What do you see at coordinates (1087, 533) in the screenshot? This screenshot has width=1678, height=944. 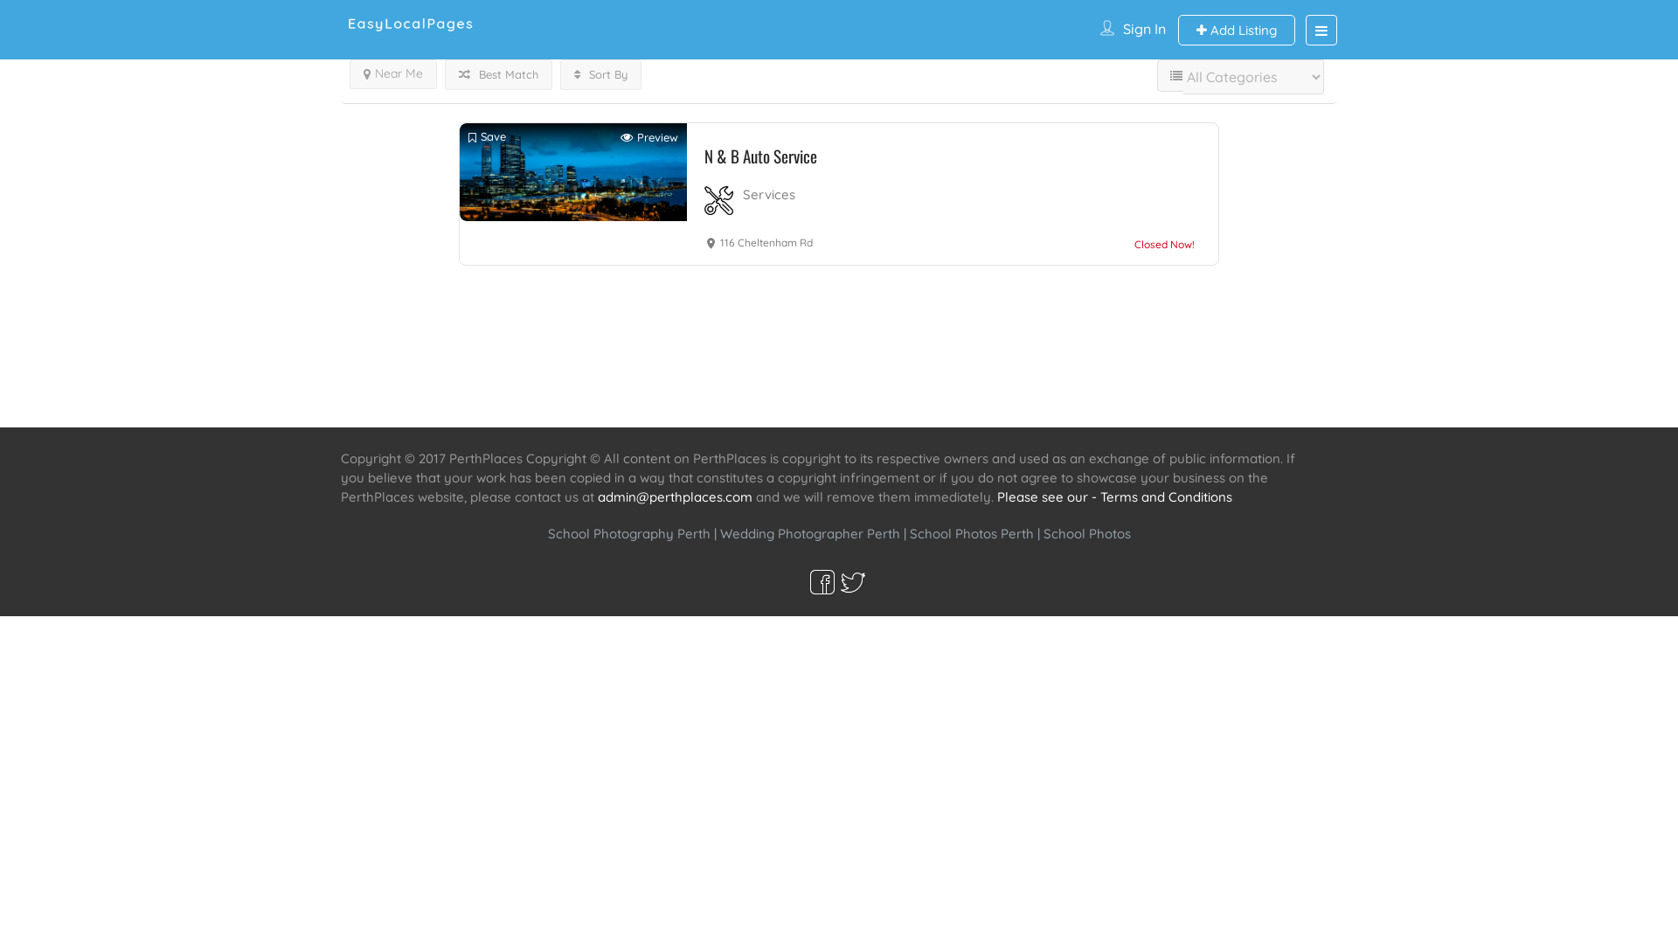 I see `School Photos` at bounding box center [1087, 533].